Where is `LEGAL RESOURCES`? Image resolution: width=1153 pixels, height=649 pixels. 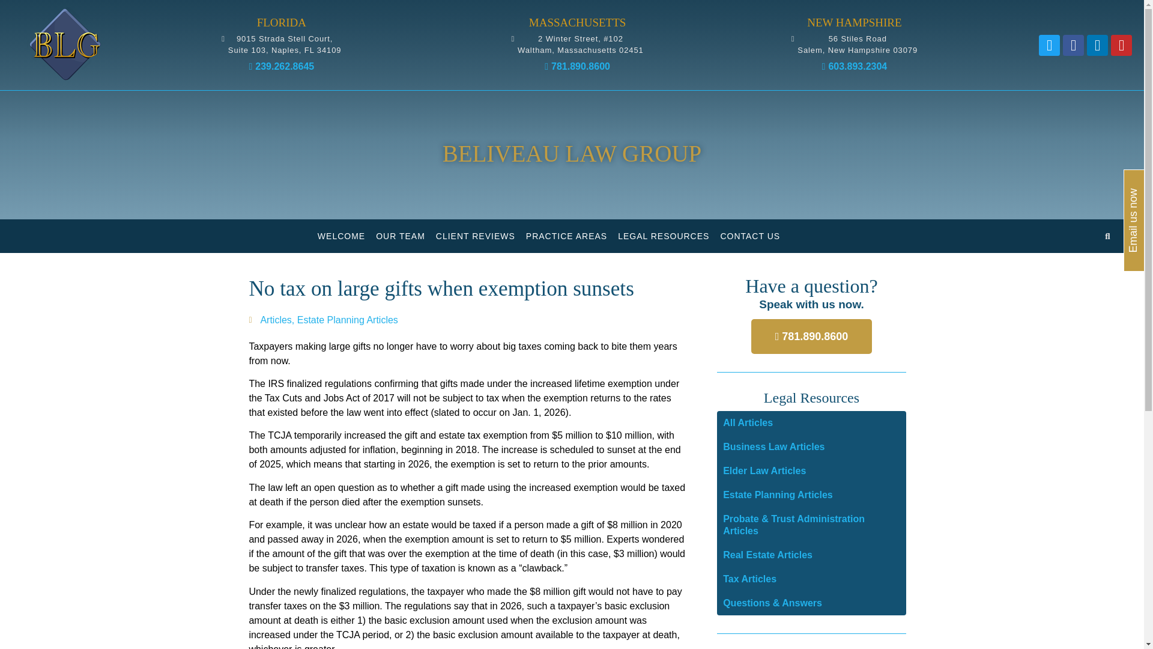 LEGAL RESOURCES is located at coordinates (854, 44).